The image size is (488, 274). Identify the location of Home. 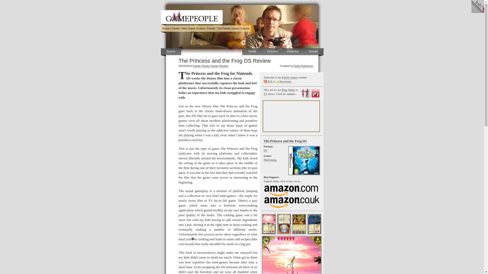
(166, 28).